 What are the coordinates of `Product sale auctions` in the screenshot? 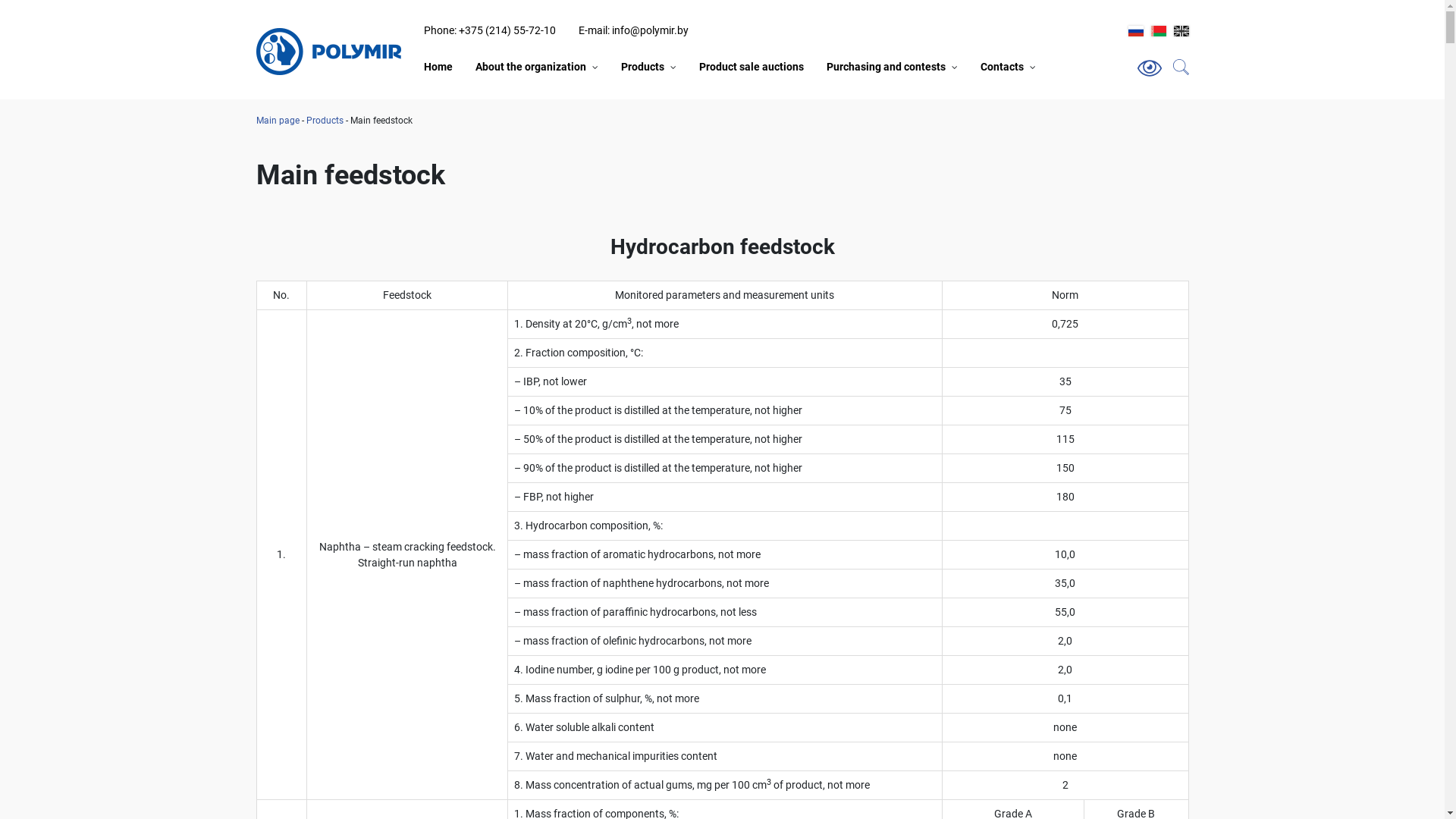 It's located at (752, 67).